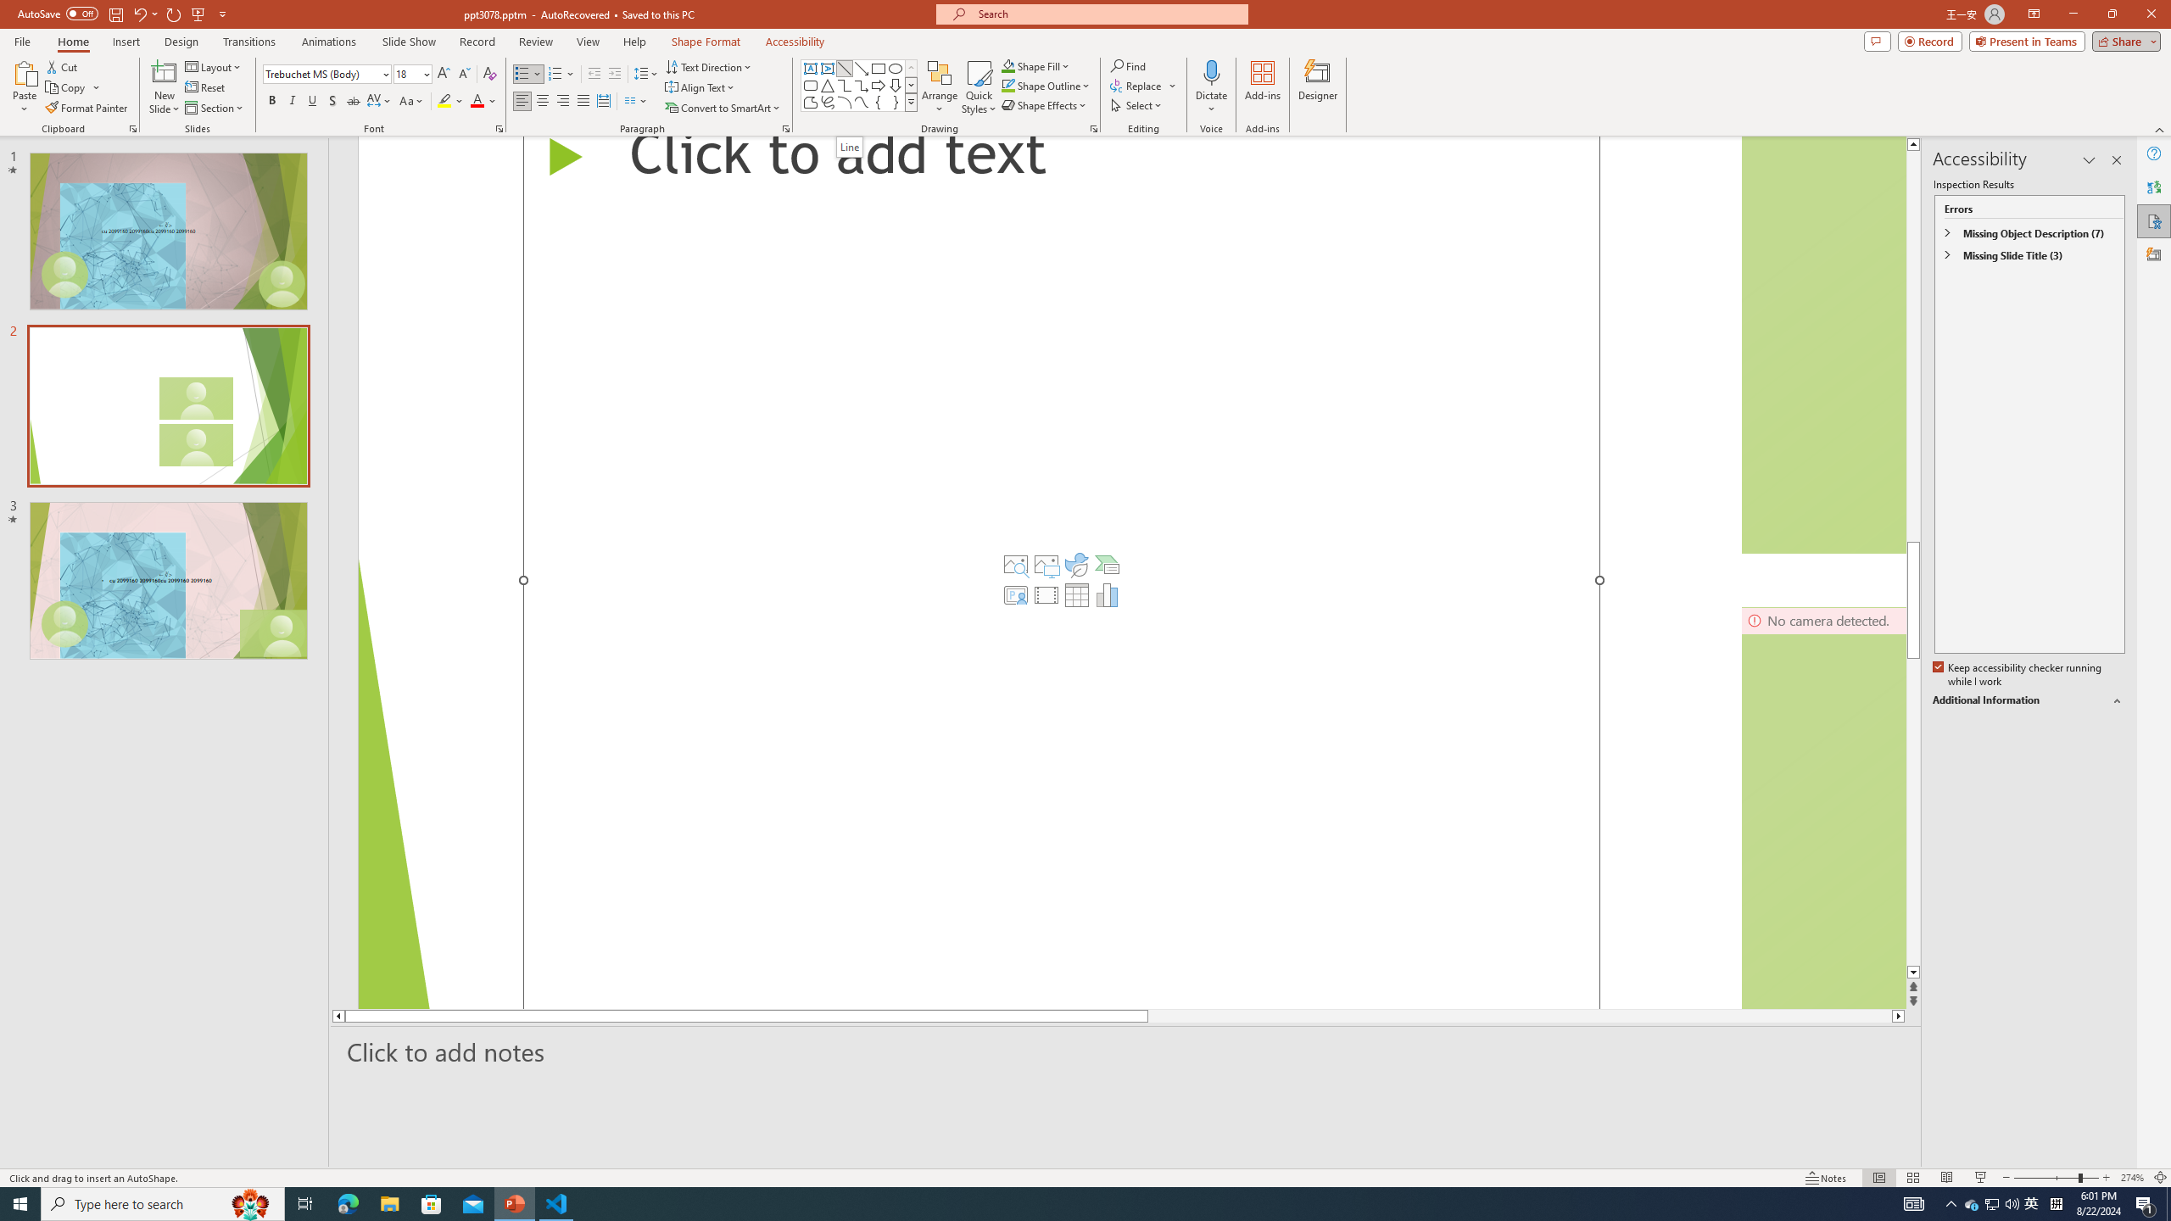 The image size is (2171, 1221). I want to click on Shapes, so click(911, 102).